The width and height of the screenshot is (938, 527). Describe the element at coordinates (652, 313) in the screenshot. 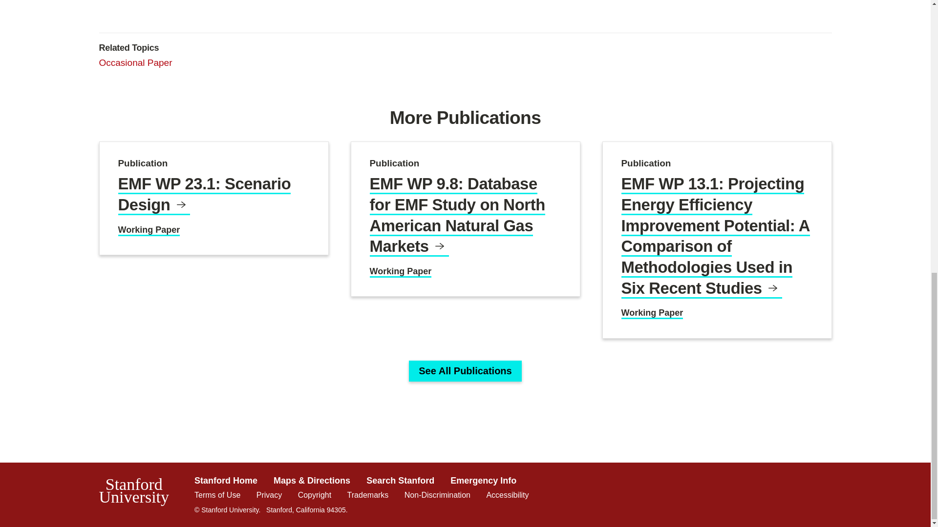

I see `Working Paper` at that location.